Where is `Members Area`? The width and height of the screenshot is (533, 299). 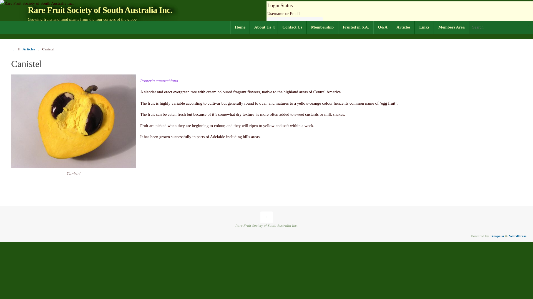 Members Area is located at coordinates (451, 27).